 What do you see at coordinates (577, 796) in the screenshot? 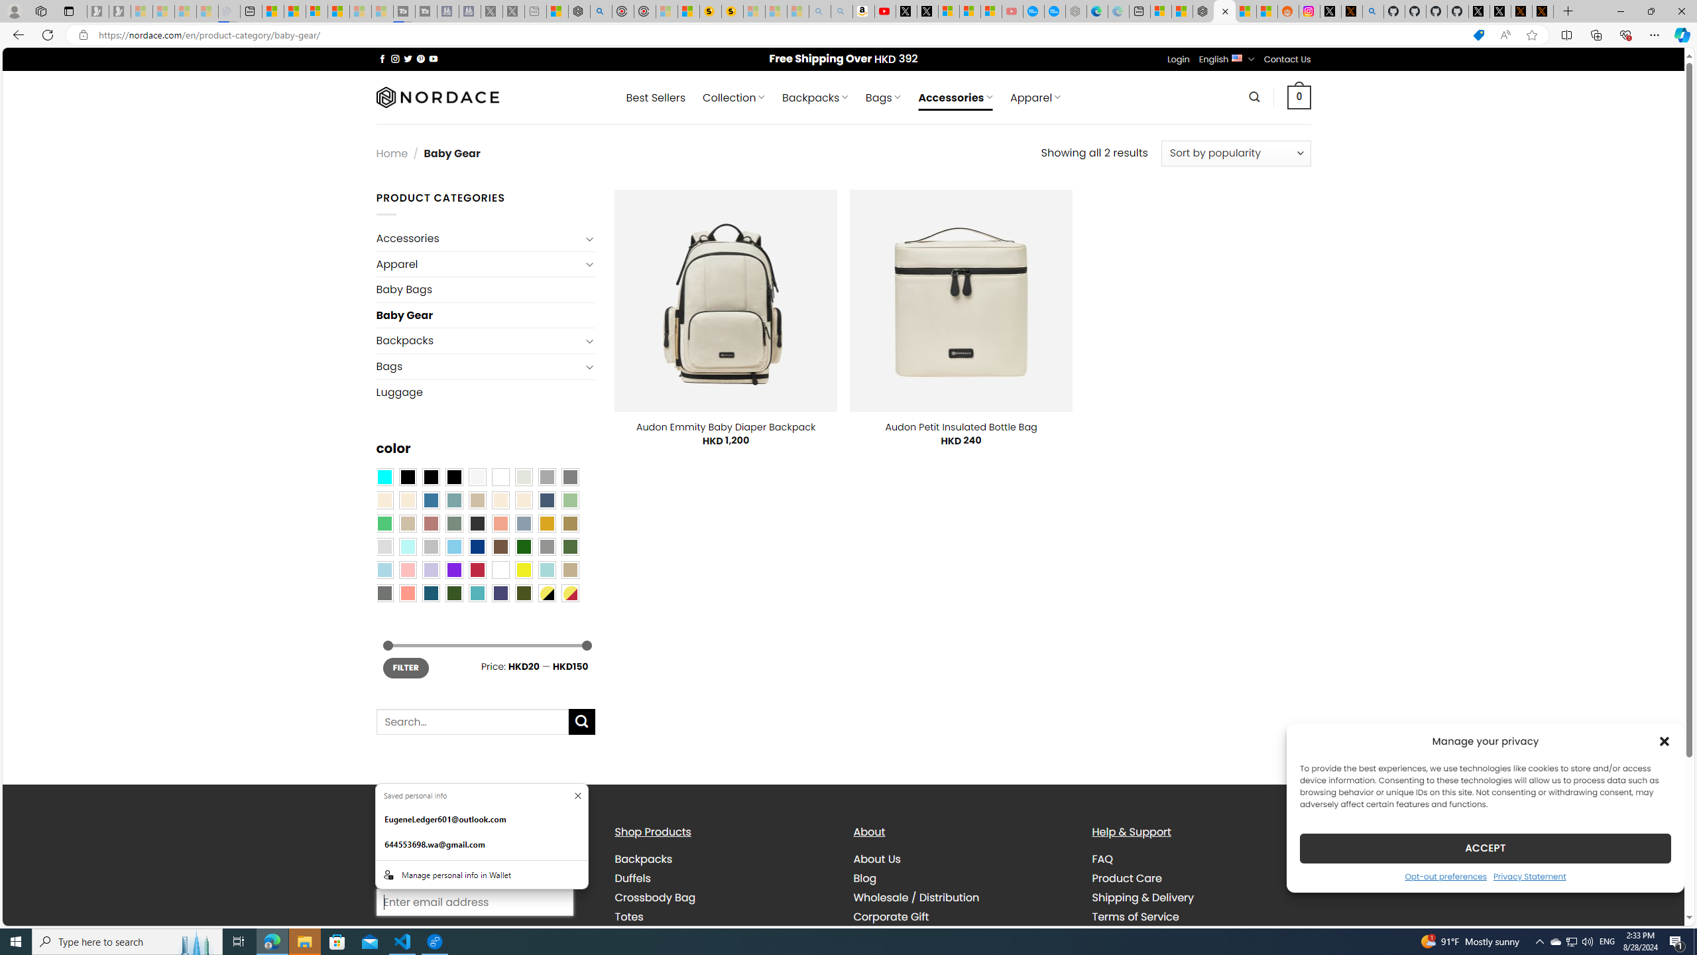
I see `Don't show saved information` at bounding box center [577, 796].